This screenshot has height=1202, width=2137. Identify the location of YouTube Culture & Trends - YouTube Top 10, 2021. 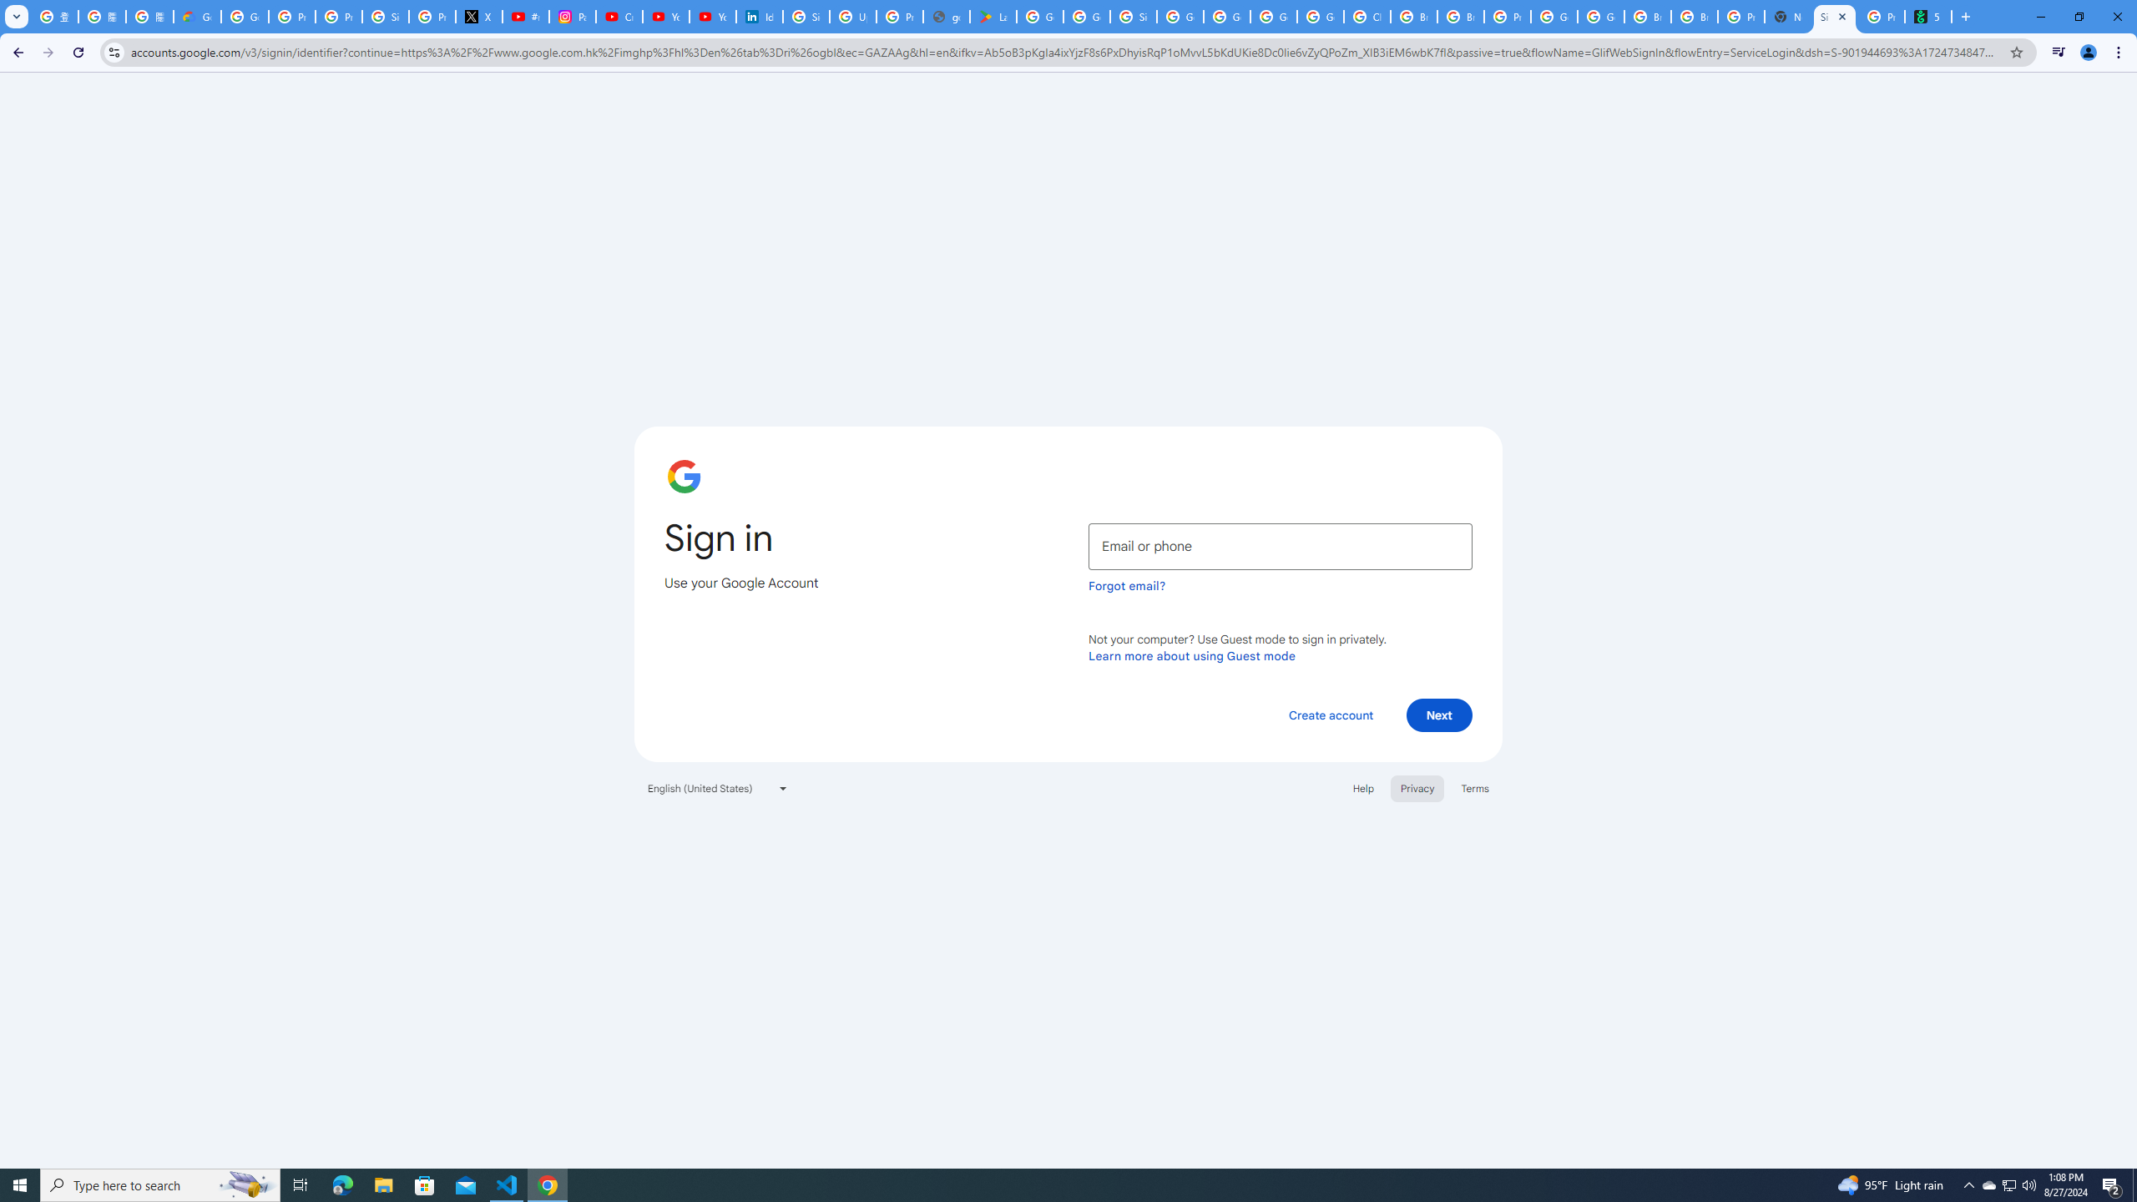
(712, 17).